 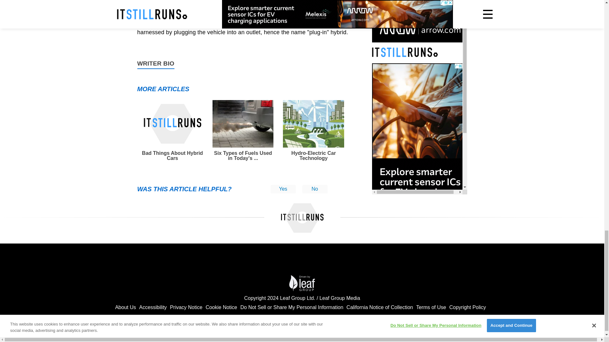 I want to click on copyright-policy, so click(x=468, y=307).